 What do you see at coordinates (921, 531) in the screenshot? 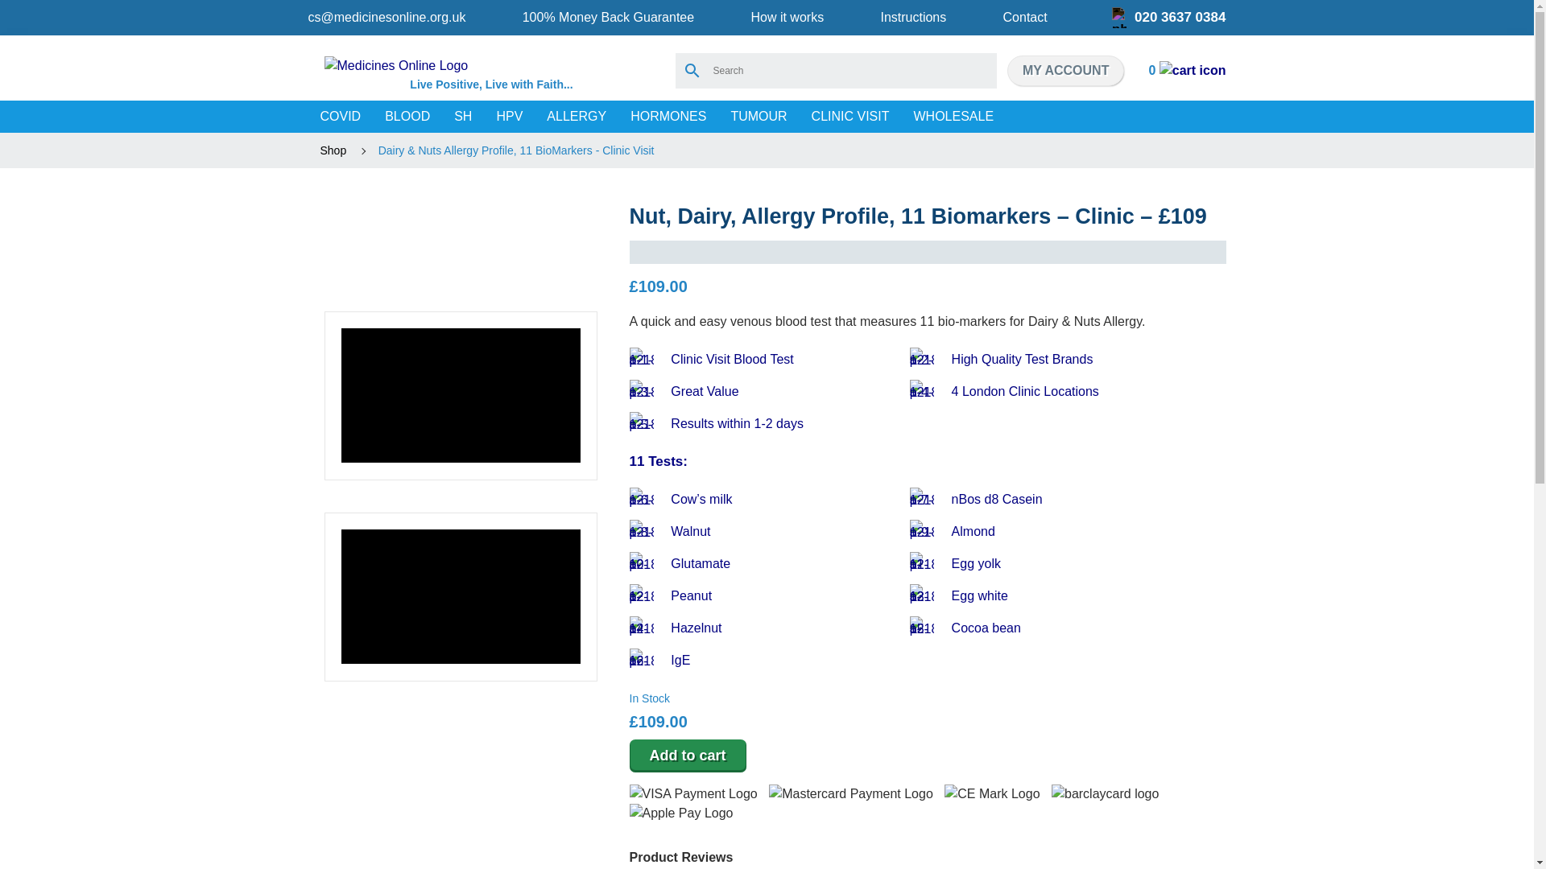
I see `t-9-p-121821` at bounding box center [921, 531].